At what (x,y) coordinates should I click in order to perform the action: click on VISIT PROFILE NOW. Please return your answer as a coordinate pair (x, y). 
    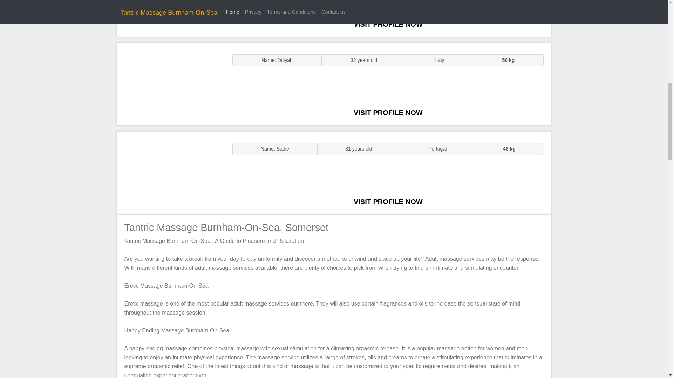
    Looking at the image, I should click on (388, 113).